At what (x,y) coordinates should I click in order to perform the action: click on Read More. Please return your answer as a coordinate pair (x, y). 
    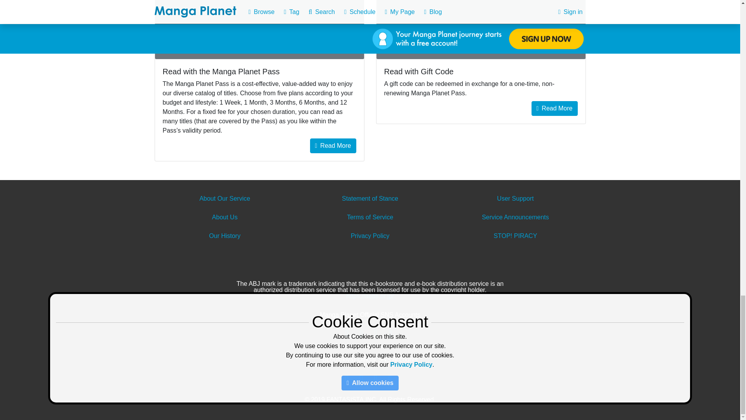
    Looking at the image, I should click on (333, 146).